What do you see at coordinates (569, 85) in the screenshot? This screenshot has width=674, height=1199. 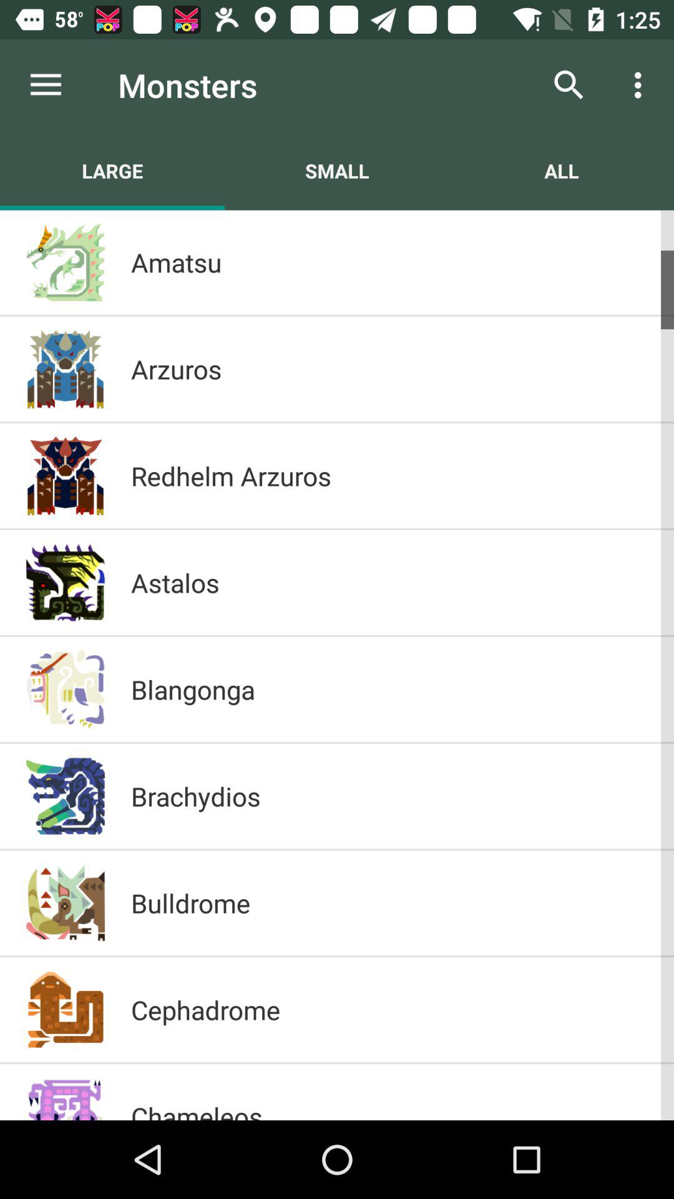 I see `tap app above the all item` at bounding box center [569, 85].